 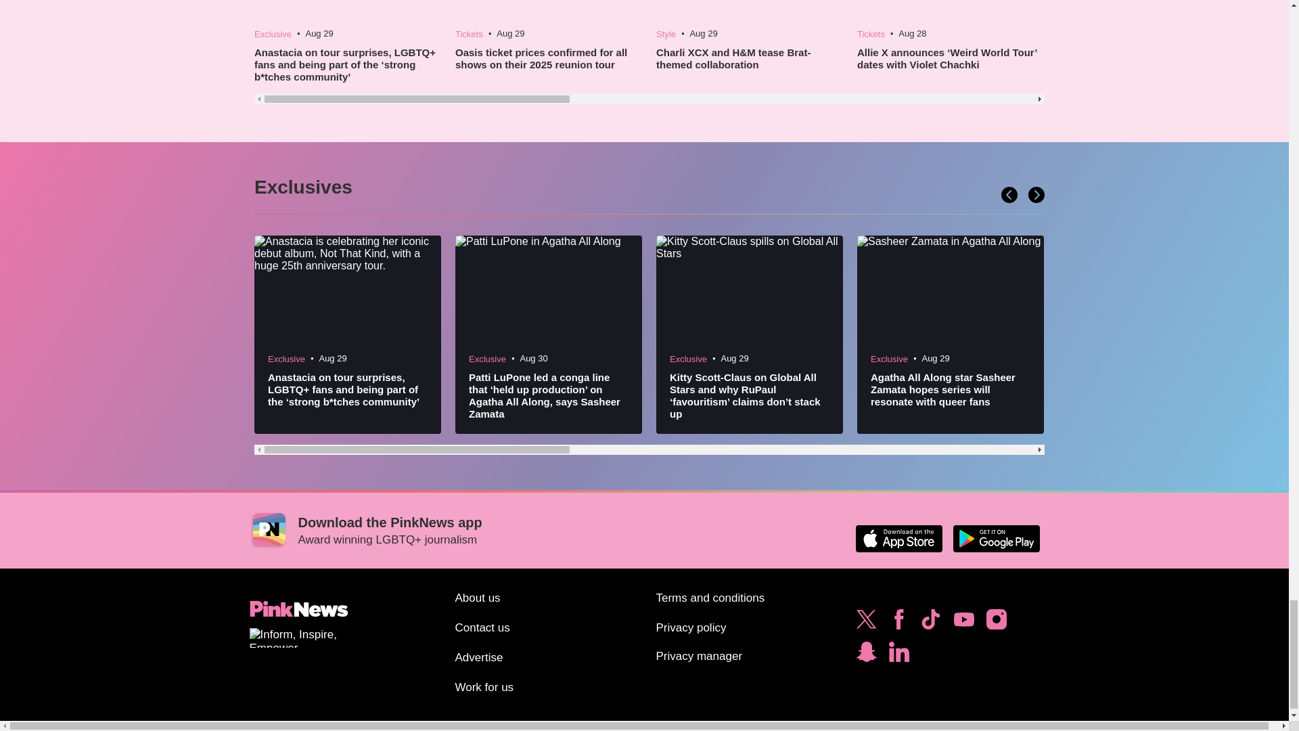 I want to click on Subscribe to PinkNews on Snapchat, so click(x=866, y=655).